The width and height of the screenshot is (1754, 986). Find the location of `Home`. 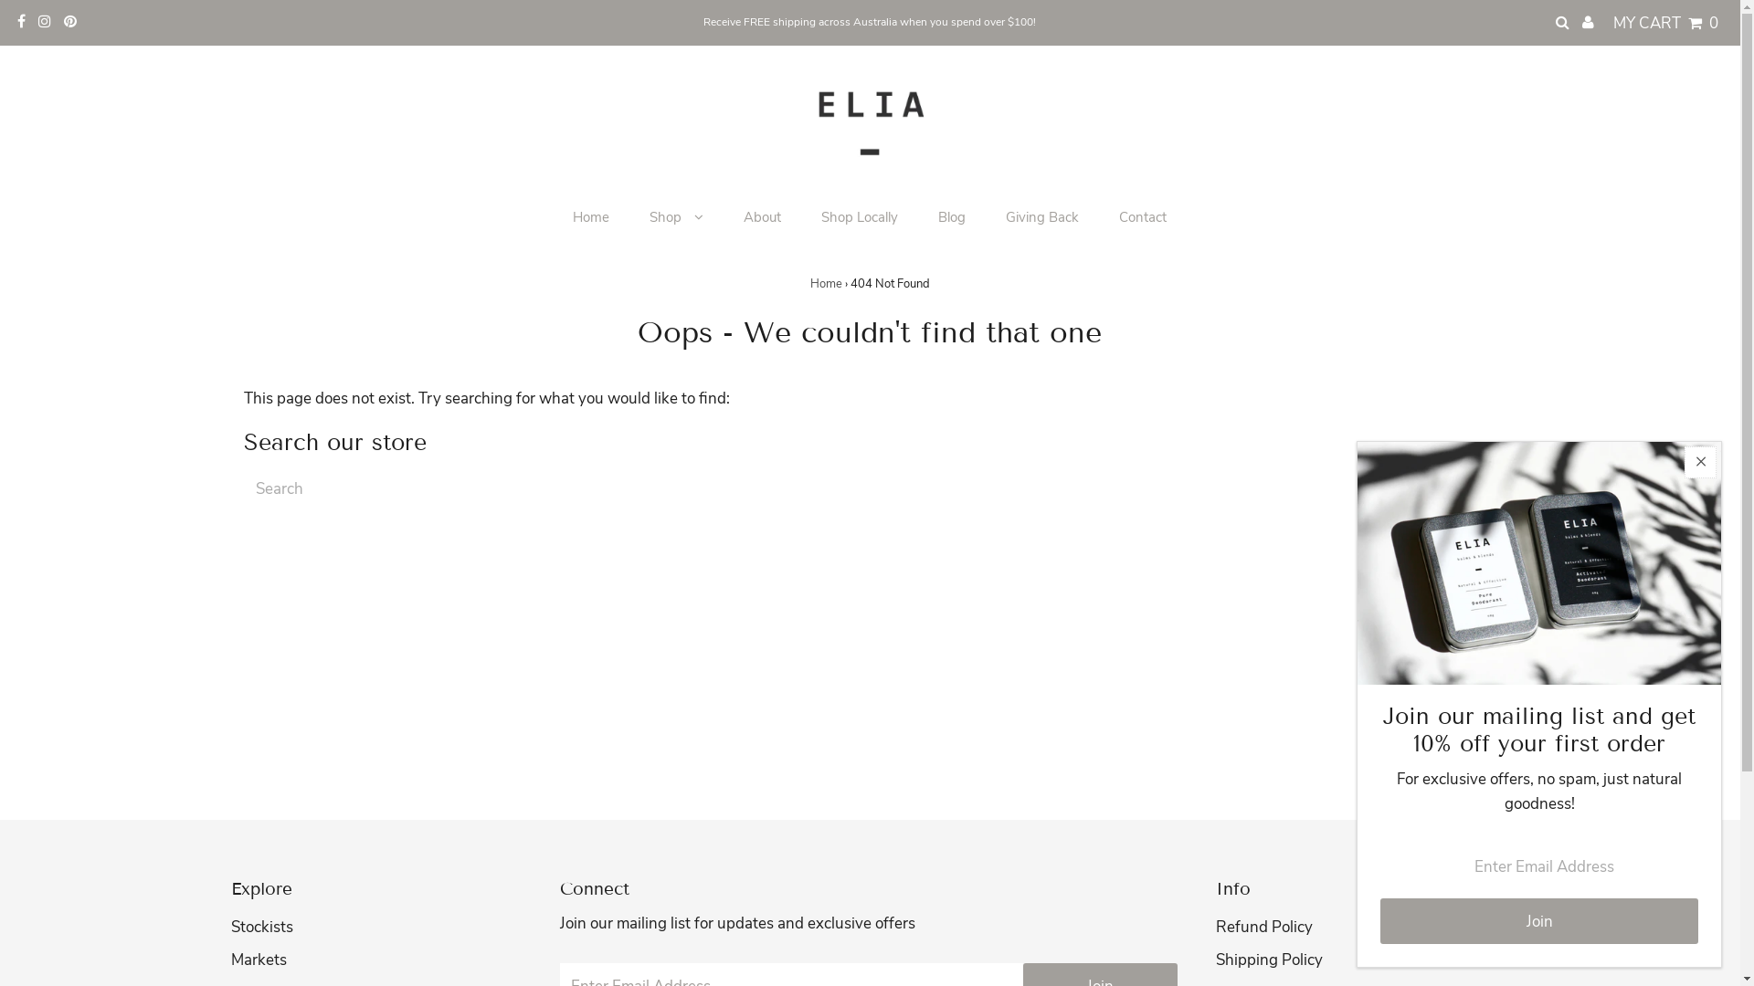

Home is located at coordinates (826, 284).